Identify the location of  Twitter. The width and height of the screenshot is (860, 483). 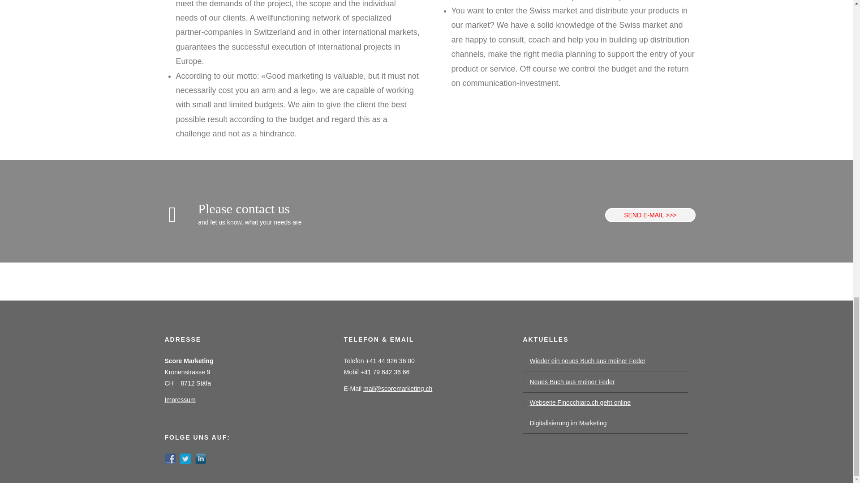
(185, 459).